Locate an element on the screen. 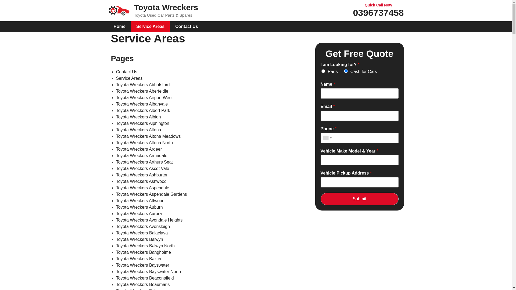 The width and height of the screenshot is (516, 290). Toyota Wreckers Aspendale Gardens is located at coordinates (152, 194).